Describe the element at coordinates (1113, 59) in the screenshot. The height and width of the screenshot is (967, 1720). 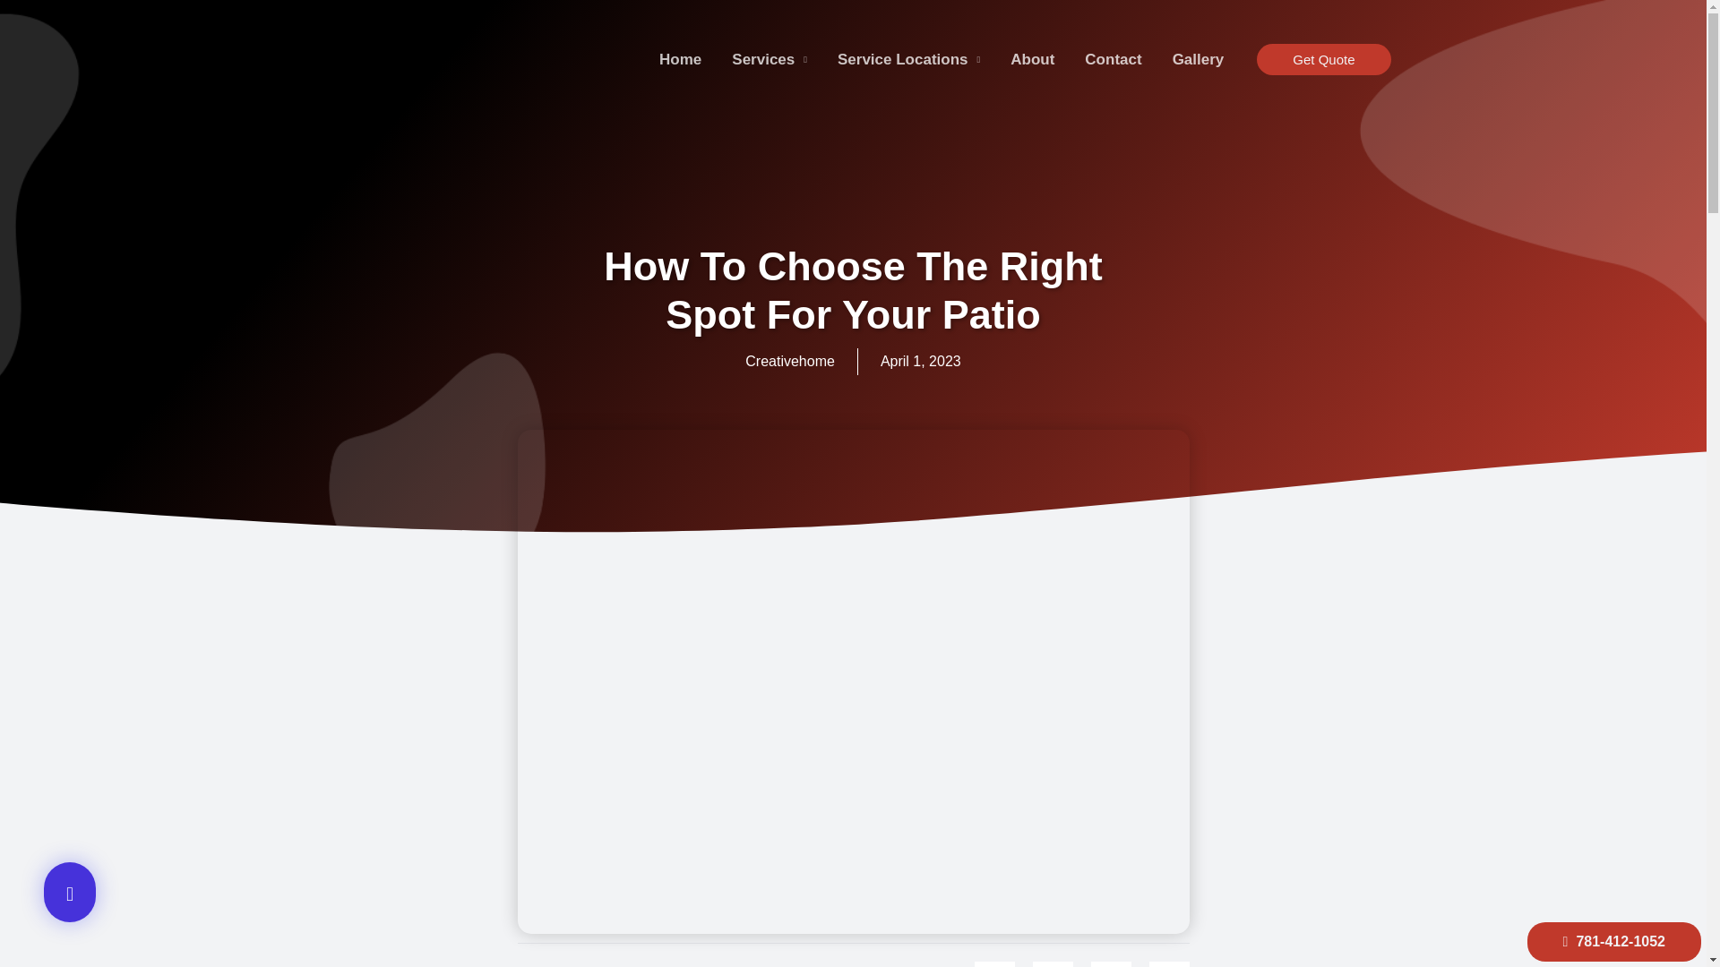
I see `Contact` at that location.